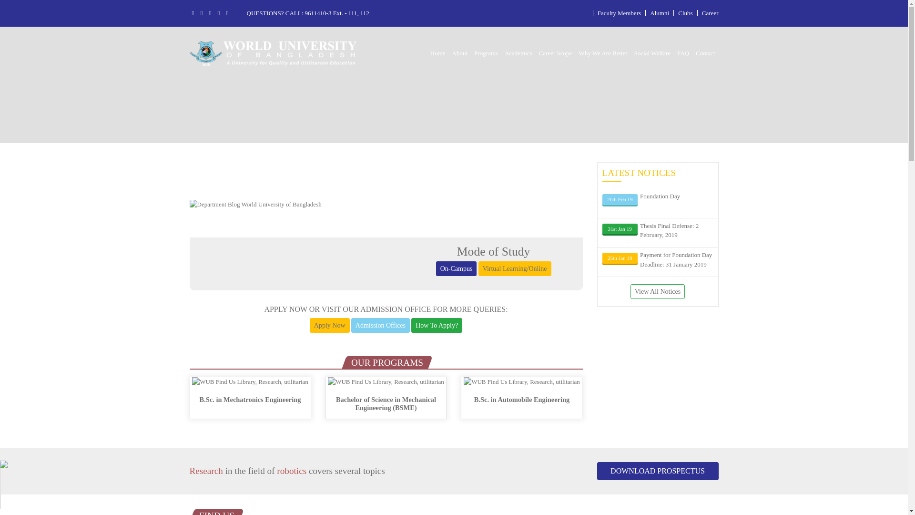  I want to click on World University Bangladesh Youtube Page, so click(228, 13).